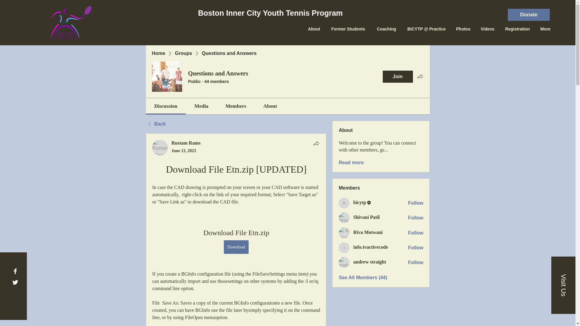 The width and height of the screenshot is (580, 326). Describe the element at coordinates (416, 203) in the screenshot. I see `Follow` at that location.